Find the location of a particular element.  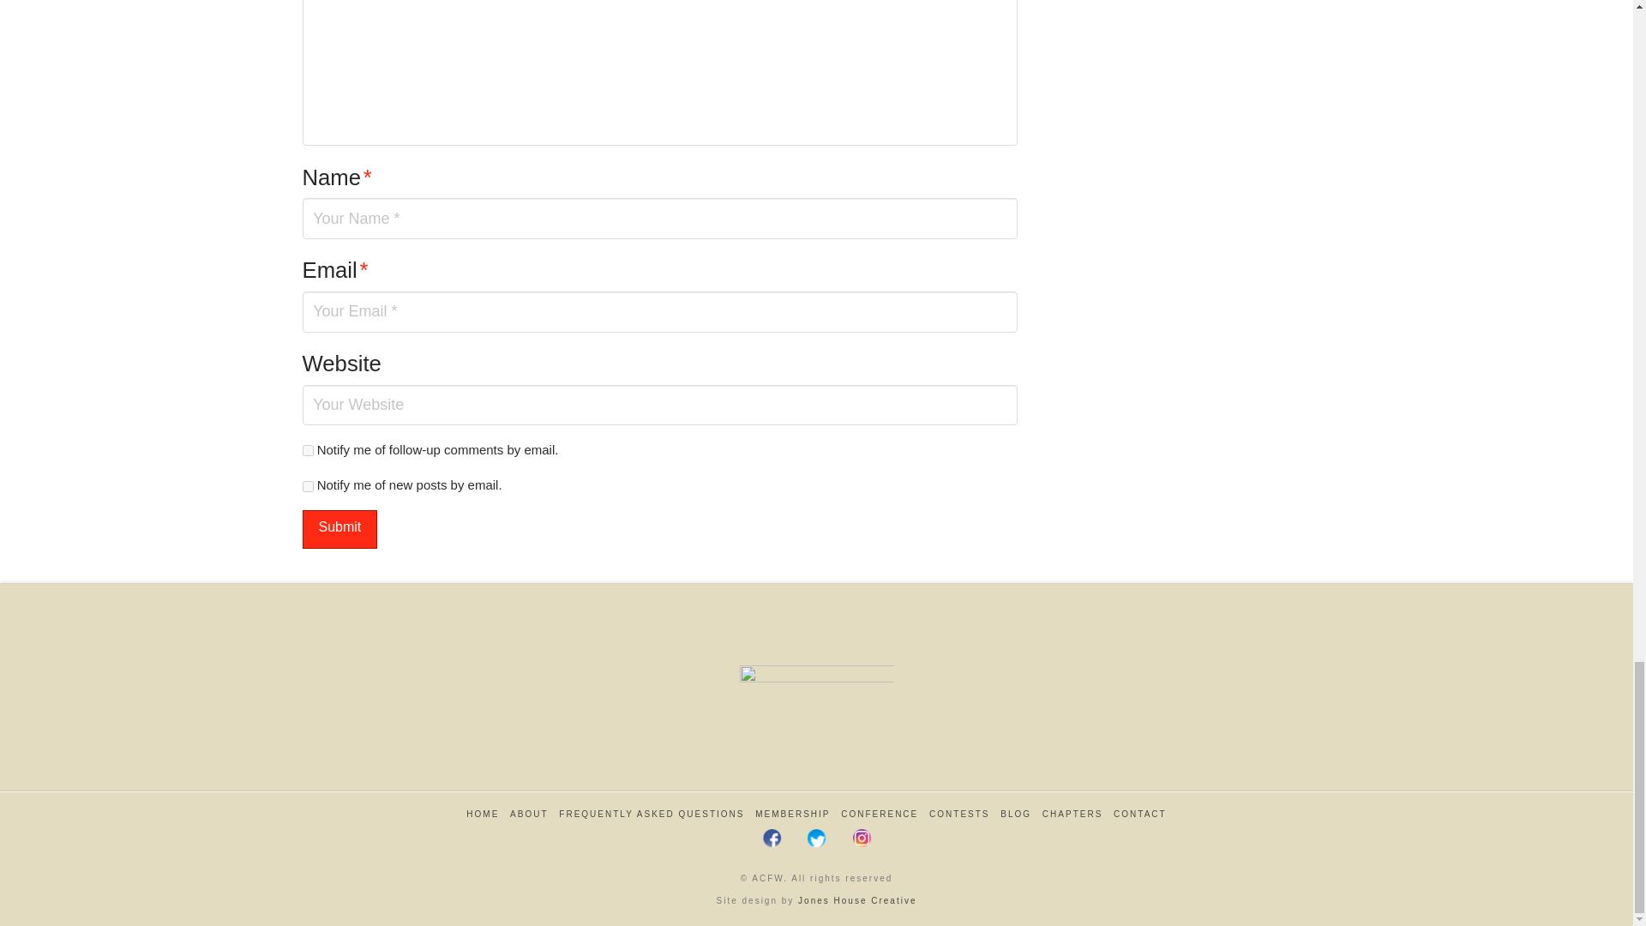

subscribe is located at coordinates (307, 485).